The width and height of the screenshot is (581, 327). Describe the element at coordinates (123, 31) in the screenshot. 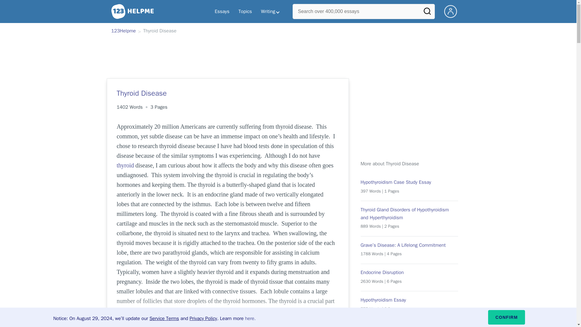

I see `123Helpme` at that location.